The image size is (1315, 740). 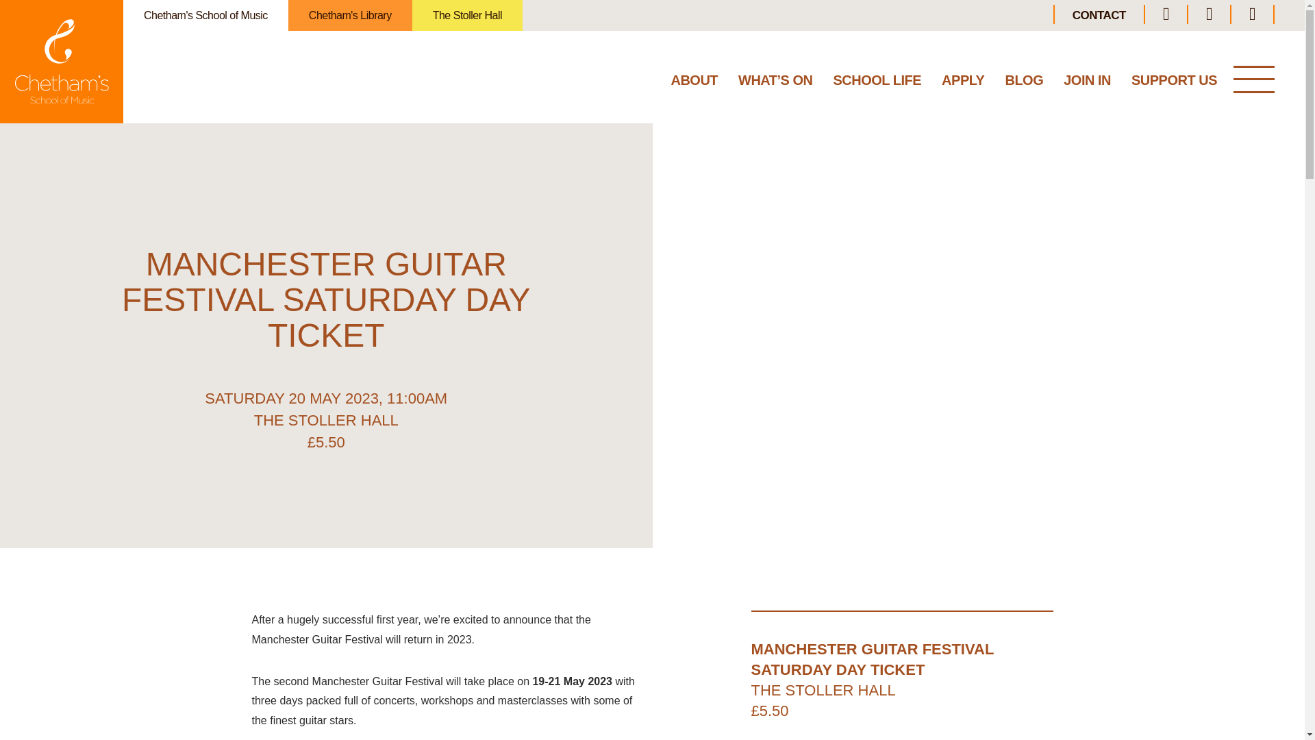 What do you see at coordinates (694, 83) in the screenshot?
I see `ABOUT` at bounding box center [694, 83].